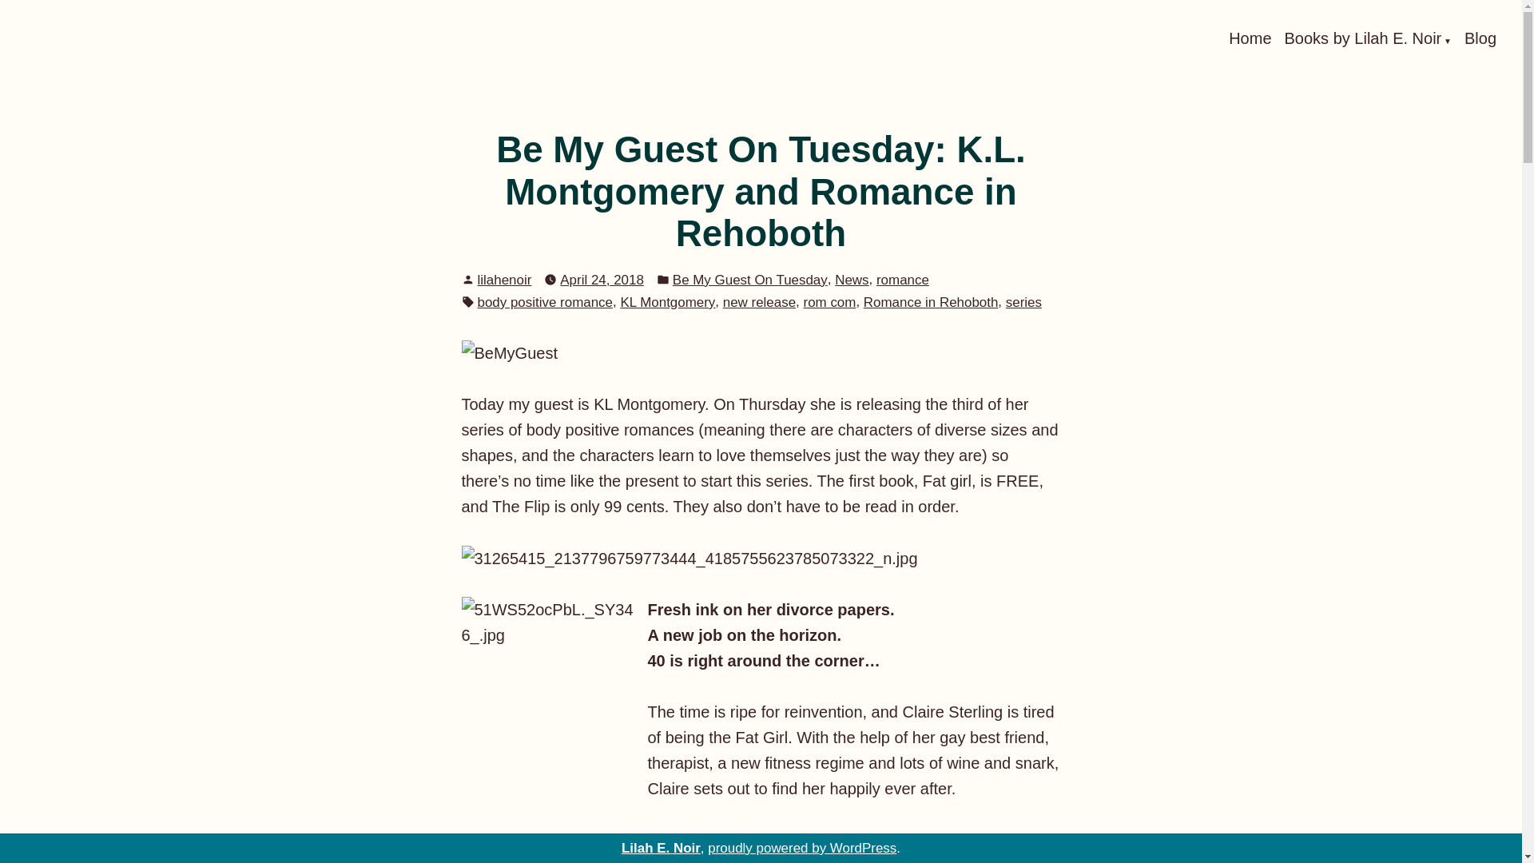 The height and width of the screenshot is (863, 1534). I want to click on body positive romance, so click(545, 302).